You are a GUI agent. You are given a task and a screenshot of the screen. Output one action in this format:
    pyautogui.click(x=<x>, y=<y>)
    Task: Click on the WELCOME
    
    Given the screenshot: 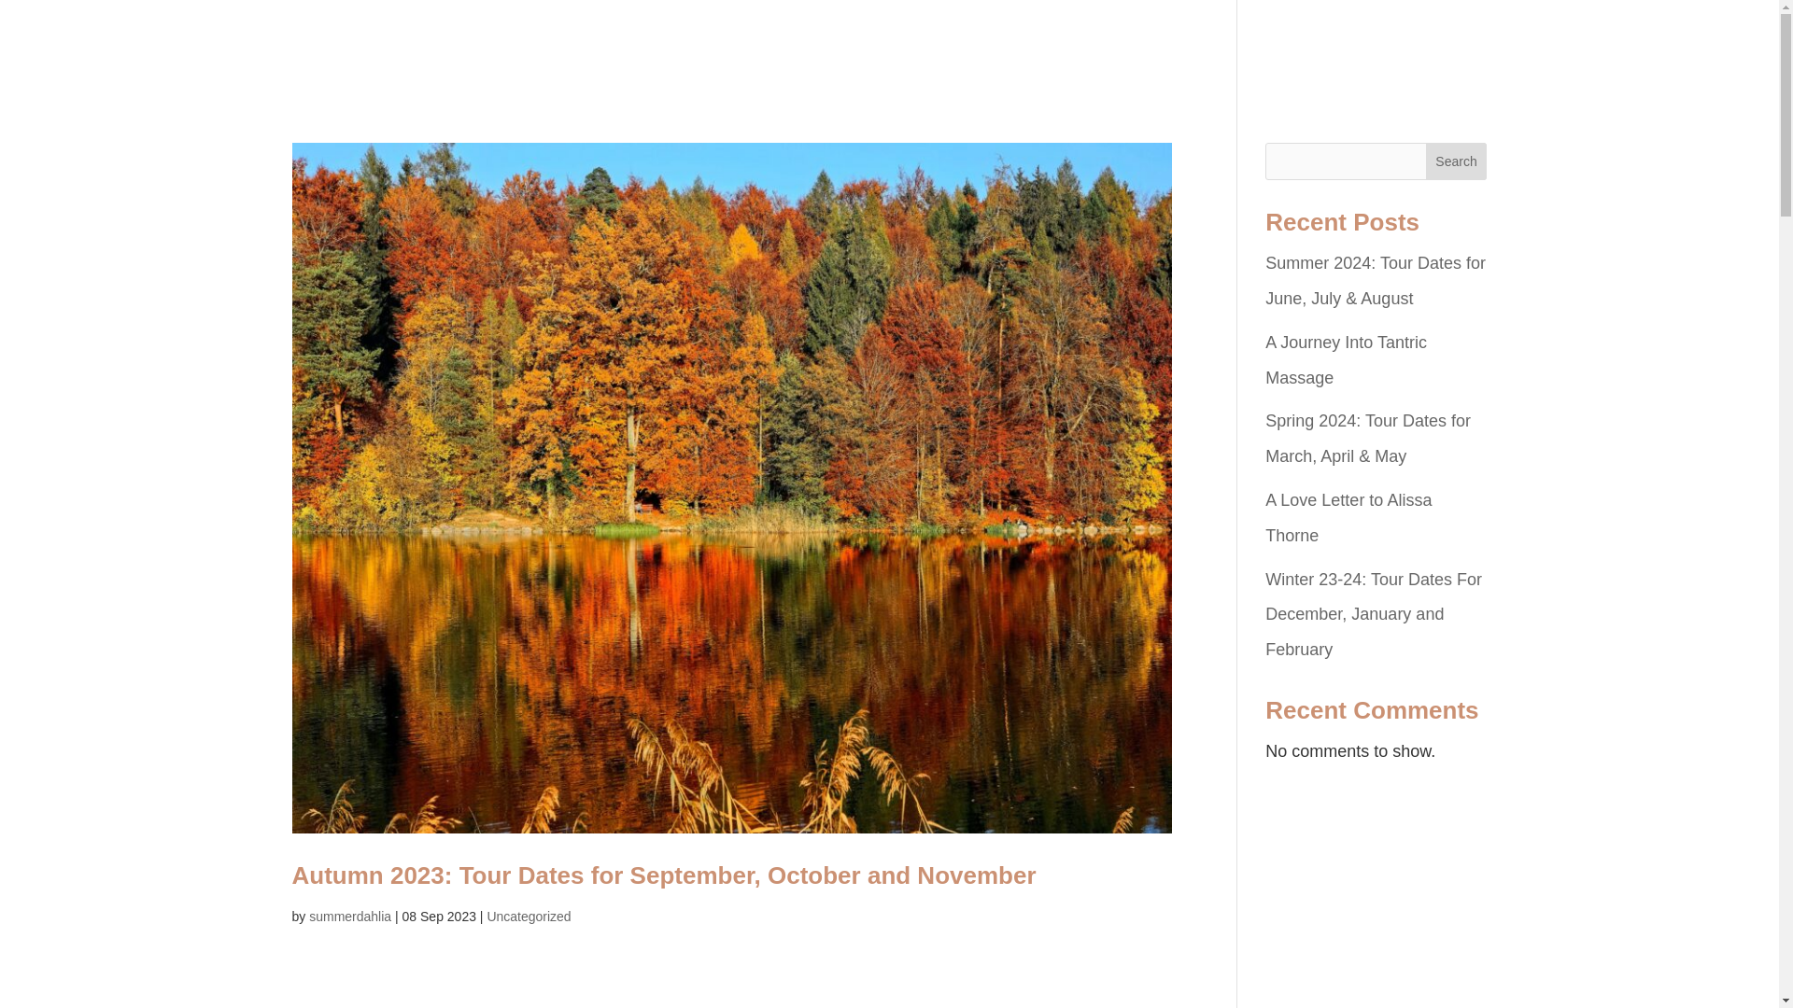 What is the action you would take?
    pyautogui.click(x=537, y=71)
    